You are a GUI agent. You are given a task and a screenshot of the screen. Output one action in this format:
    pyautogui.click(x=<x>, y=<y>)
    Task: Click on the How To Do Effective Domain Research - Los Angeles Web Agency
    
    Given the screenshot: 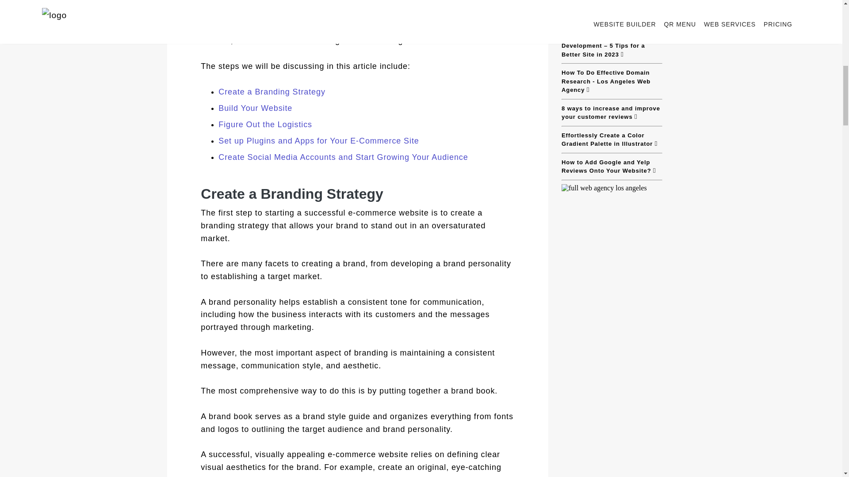 What is the action you would take?
    pyautogui.click(x=612, y=81)
    